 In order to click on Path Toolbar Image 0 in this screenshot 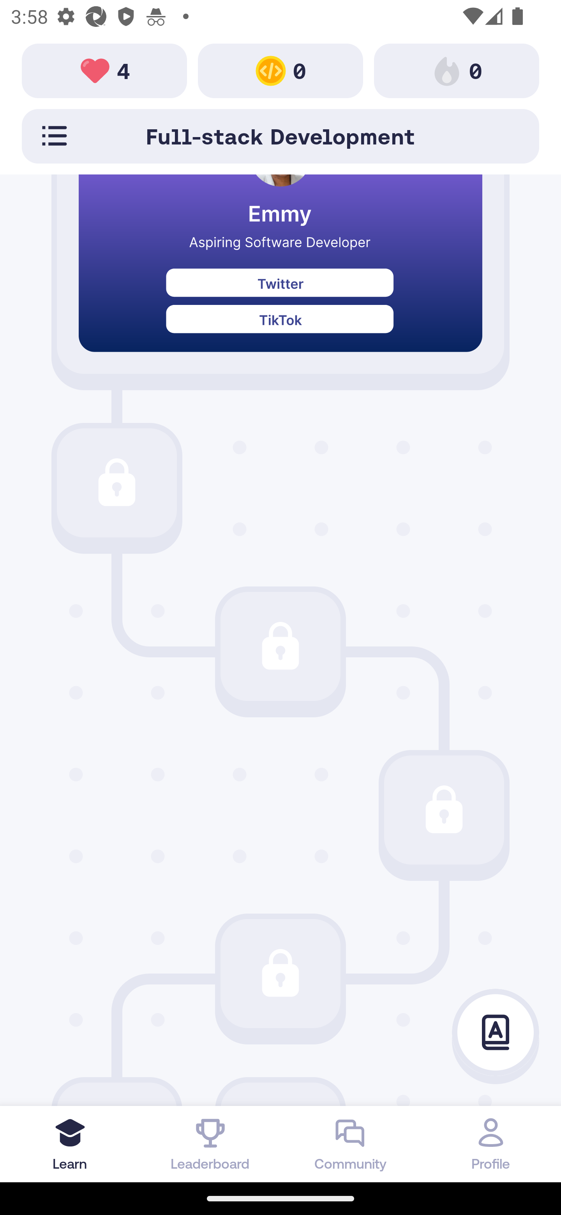, I will do `click(280, 70)`.